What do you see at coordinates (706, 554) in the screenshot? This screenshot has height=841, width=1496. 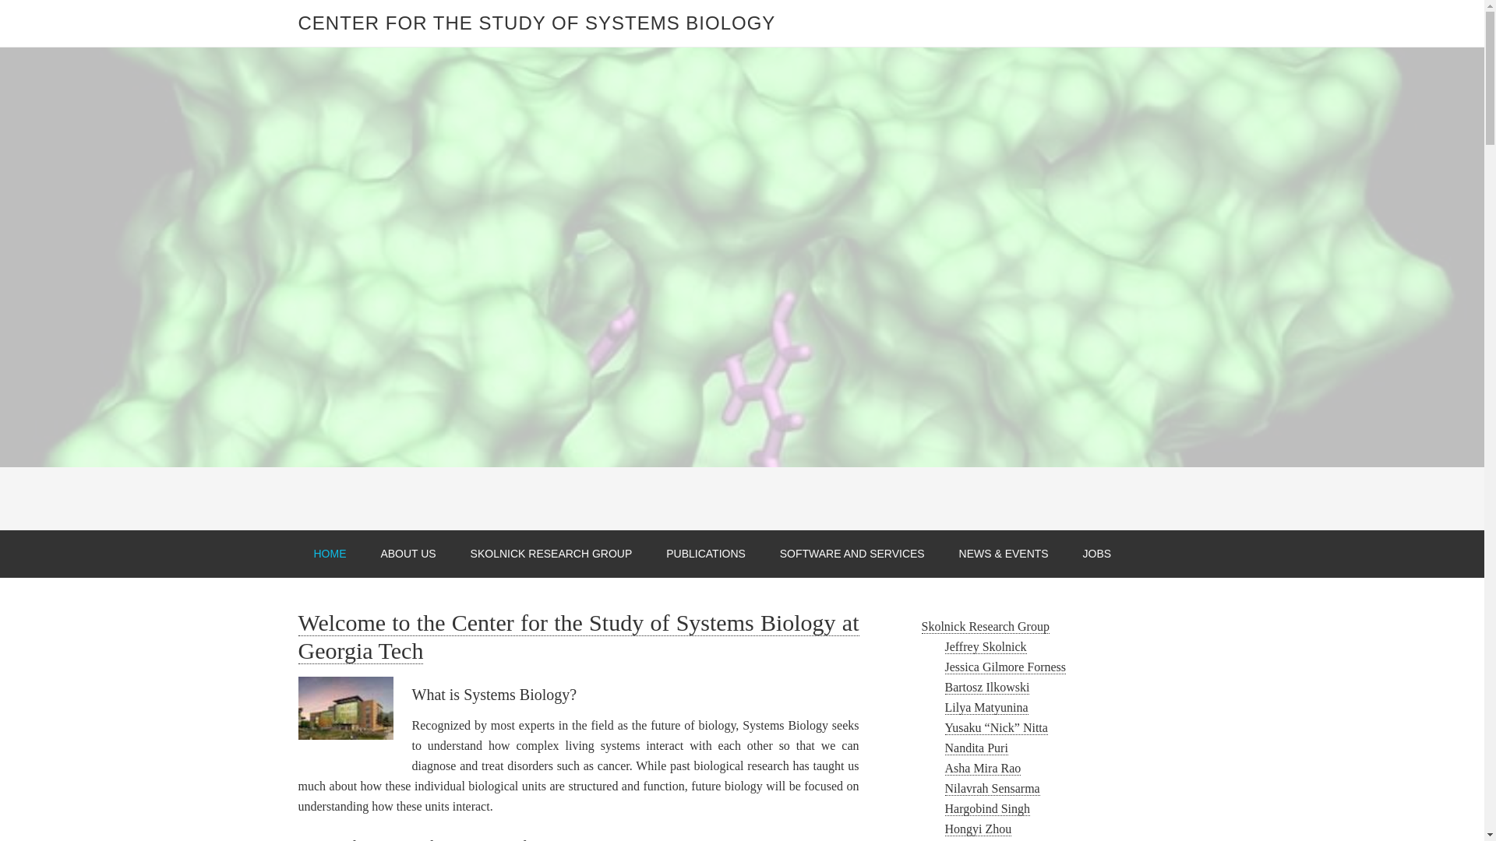 I see `PUBLICATIONS` at bounding box center [706, 554].